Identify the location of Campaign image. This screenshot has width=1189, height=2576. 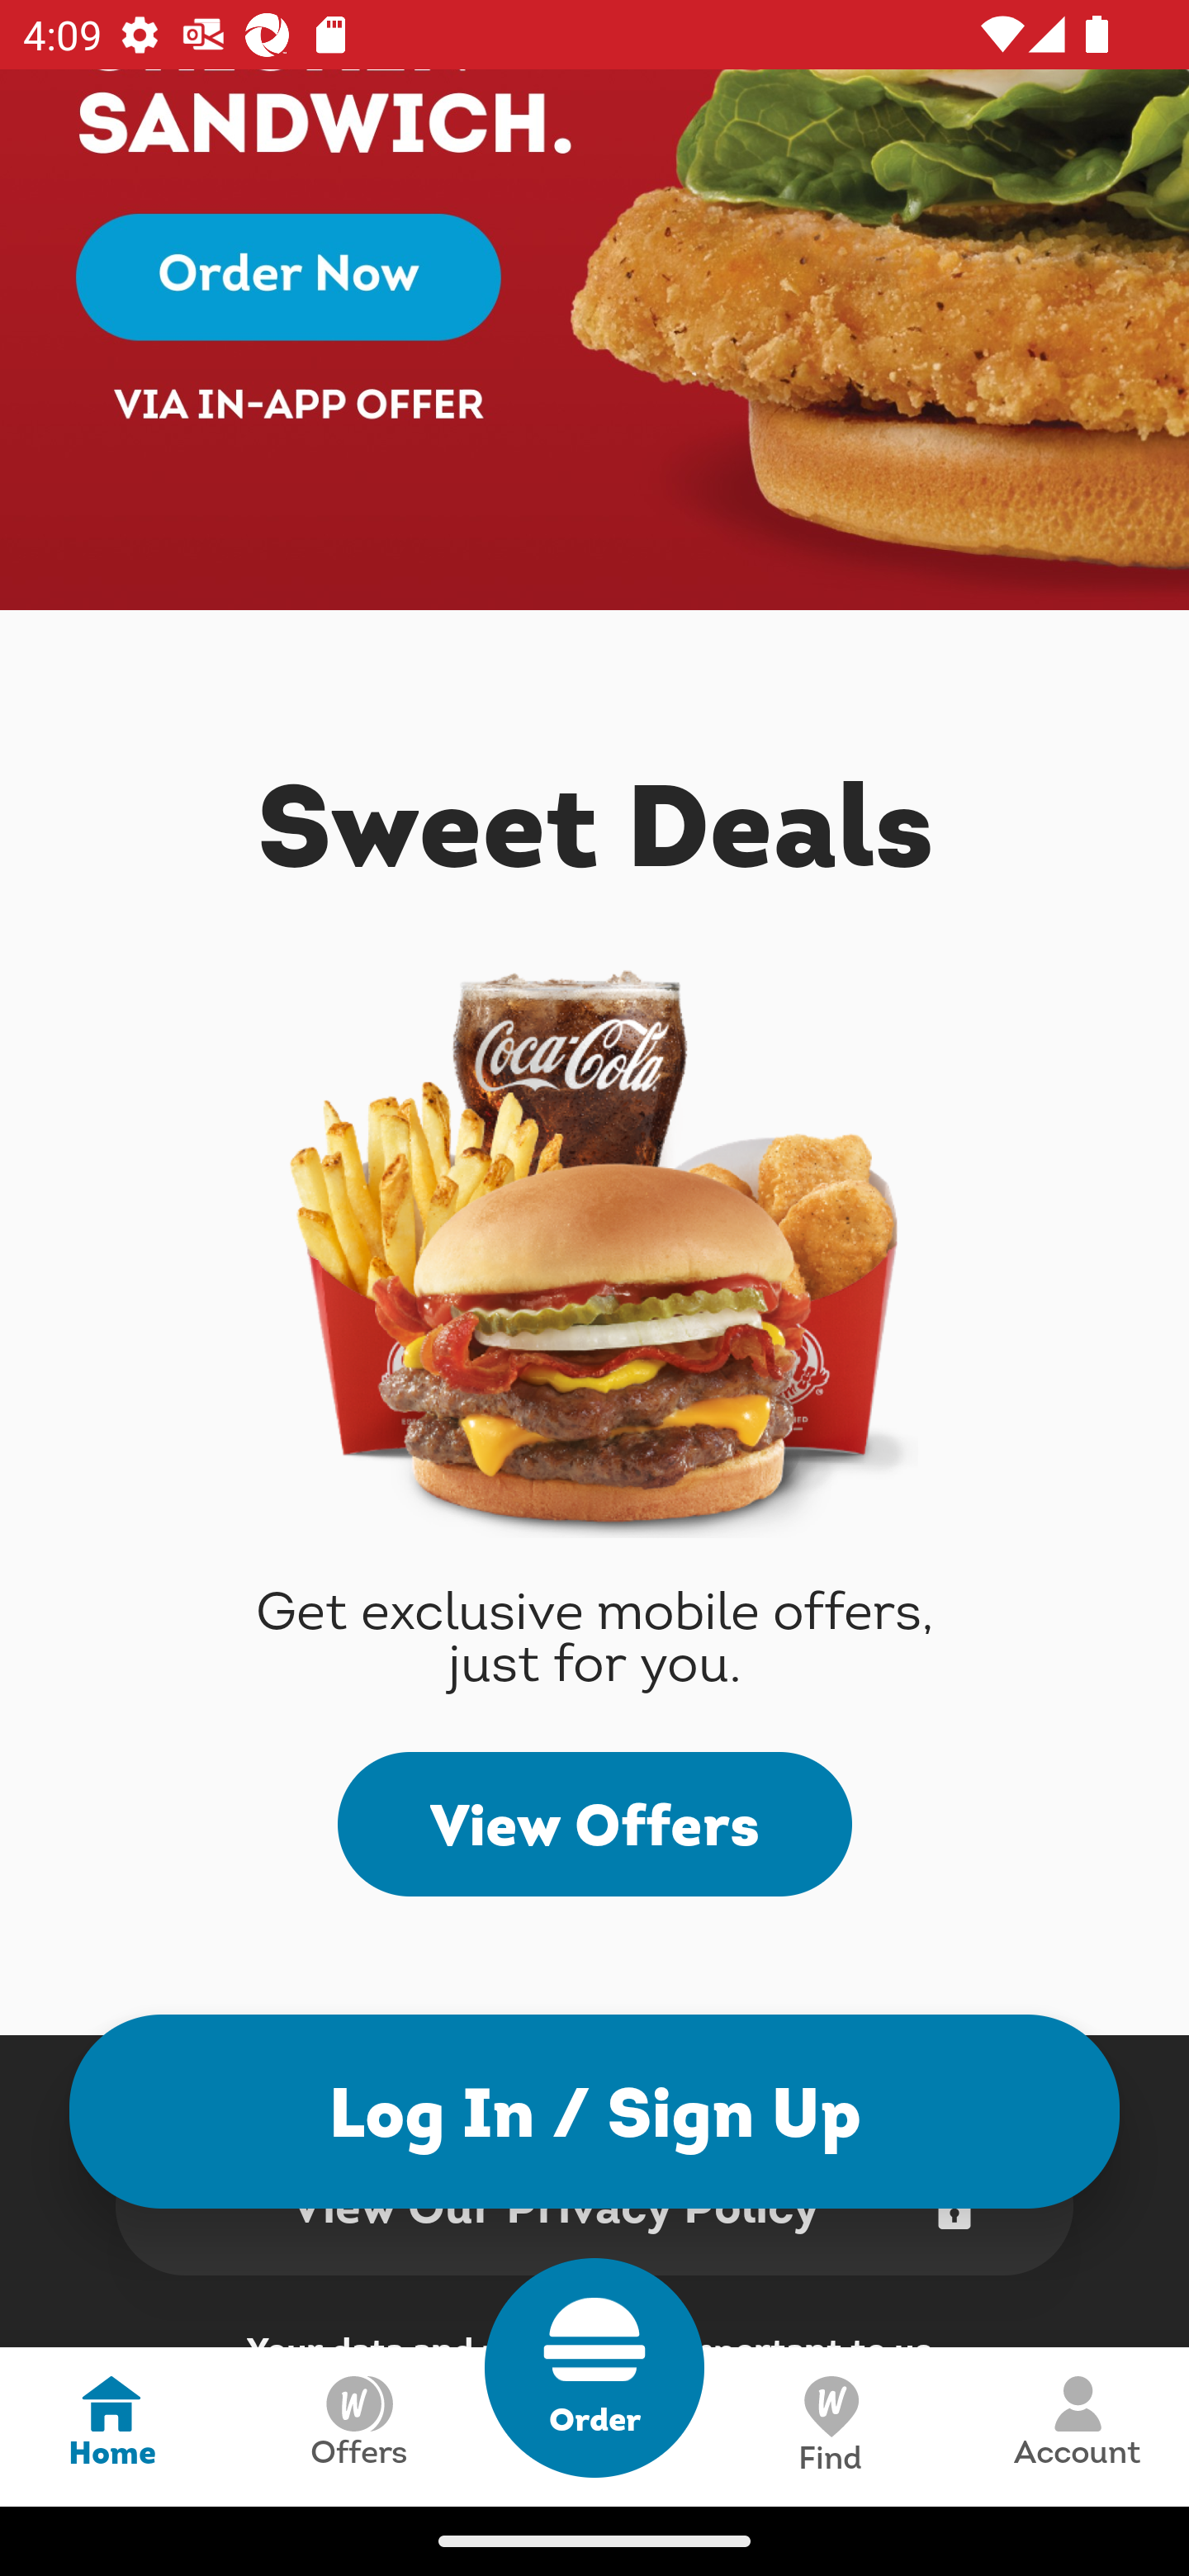
(594, 340).